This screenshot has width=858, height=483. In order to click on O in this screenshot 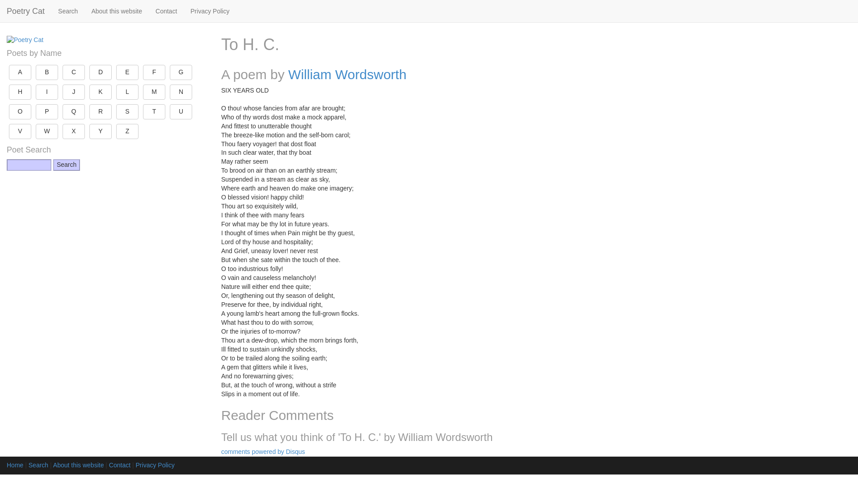, I will do `click(20, 112)`.